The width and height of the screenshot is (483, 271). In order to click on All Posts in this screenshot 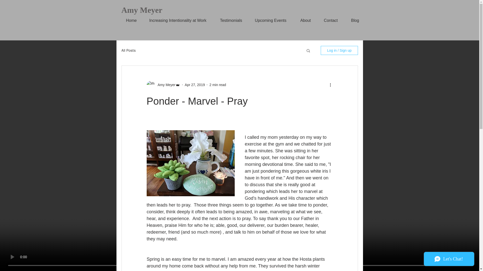, I will do `click(128, 50)`.